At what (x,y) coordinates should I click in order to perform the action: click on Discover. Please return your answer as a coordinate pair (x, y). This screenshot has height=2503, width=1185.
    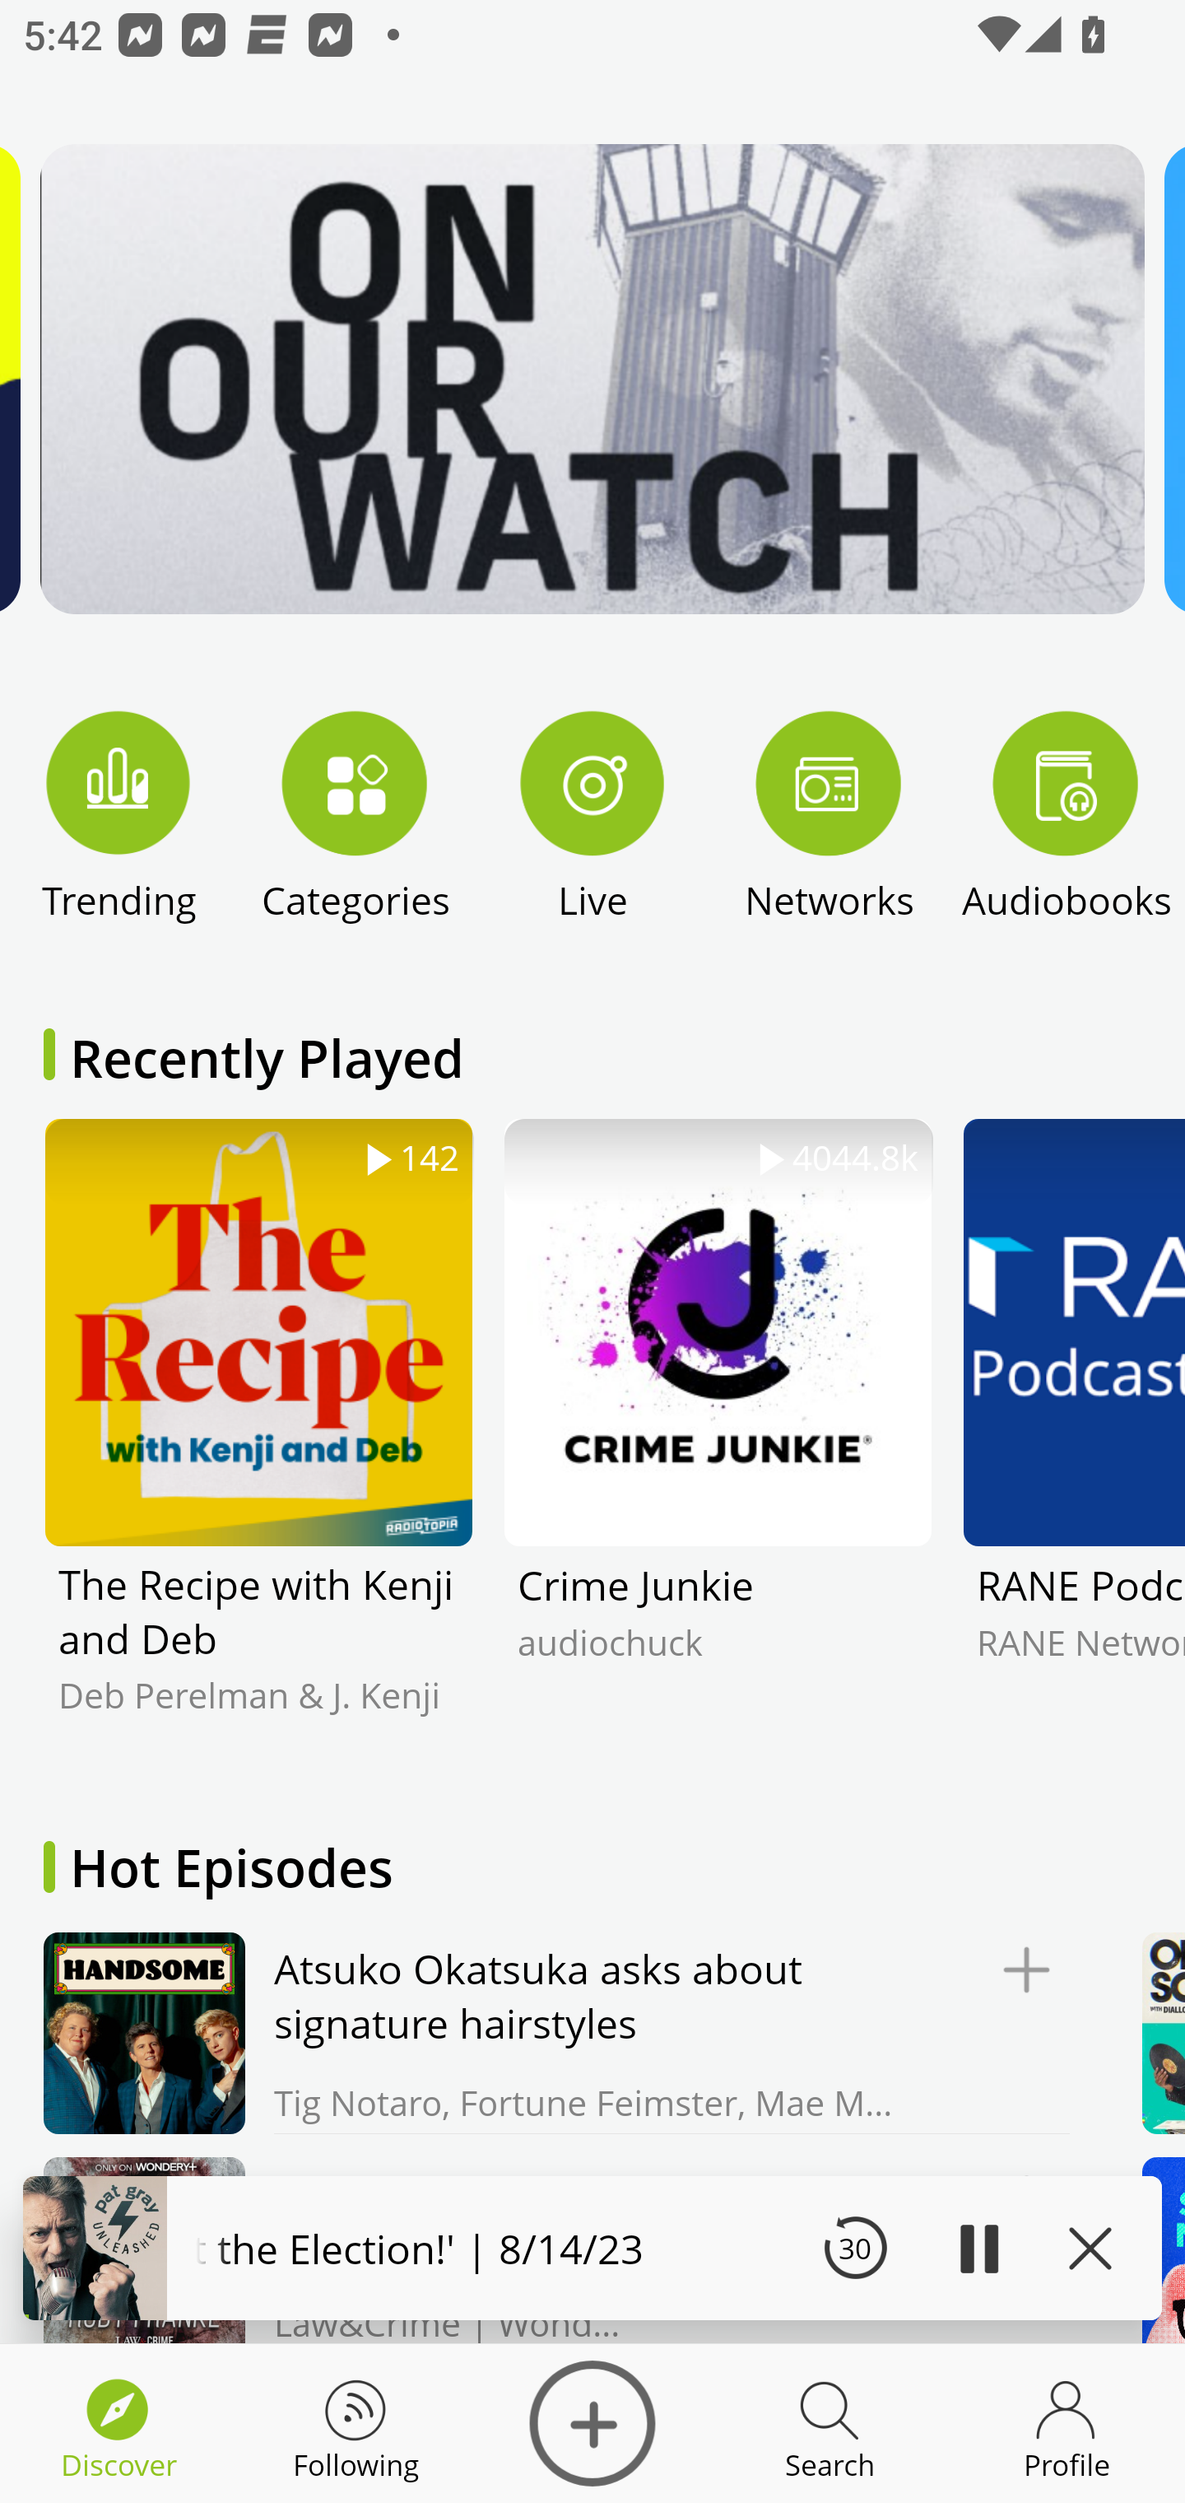
    Looking at the image, I should click on (592, 2424).